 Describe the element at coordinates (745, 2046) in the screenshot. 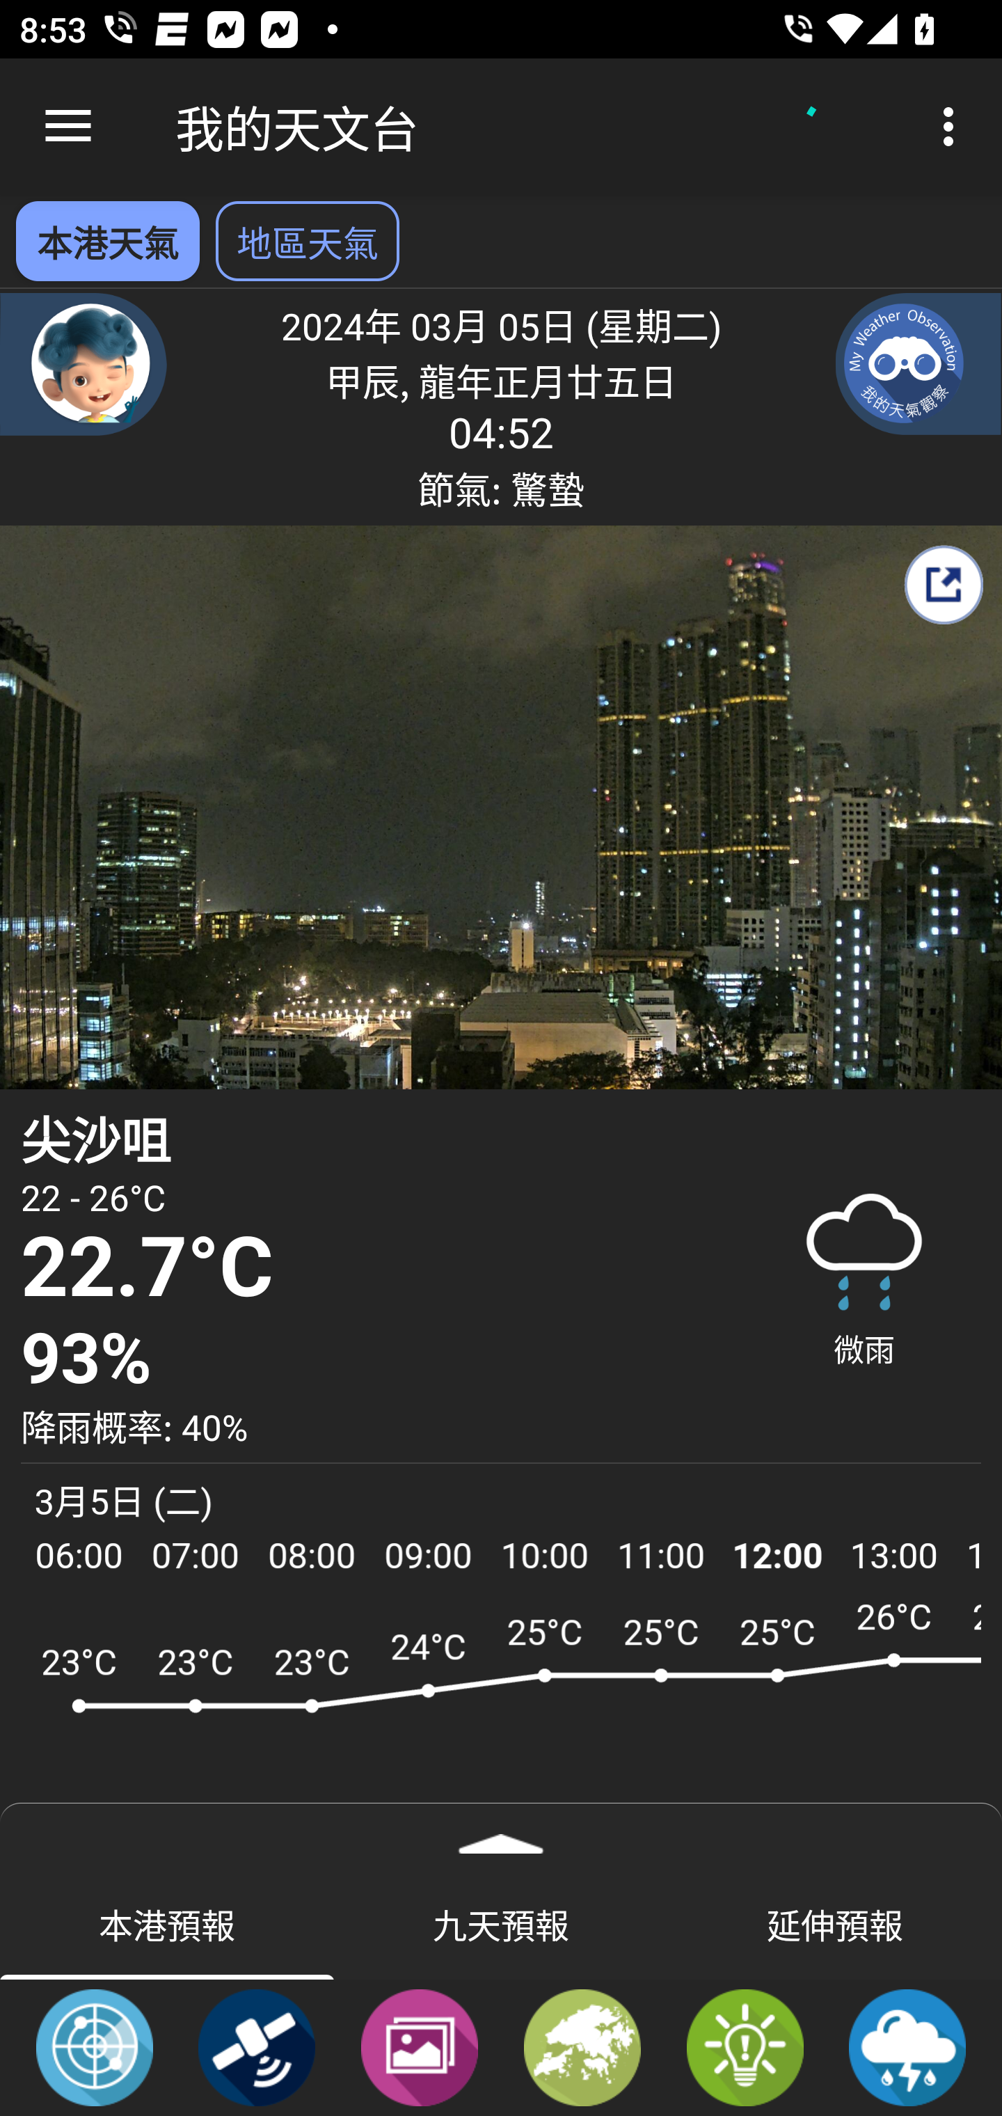

I see `天氣提示` at that location.